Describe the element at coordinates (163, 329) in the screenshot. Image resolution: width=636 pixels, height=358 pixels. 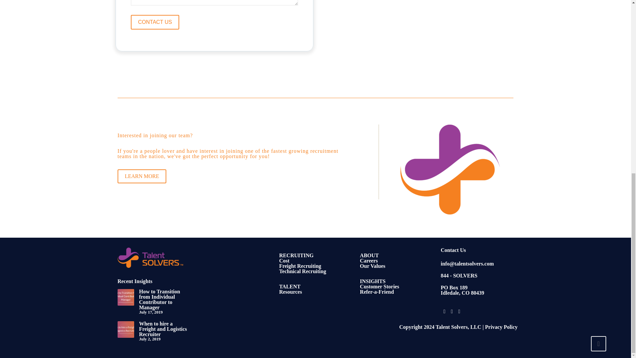
I see `When to hire a Freight and Logistics Recruiter` at that location.